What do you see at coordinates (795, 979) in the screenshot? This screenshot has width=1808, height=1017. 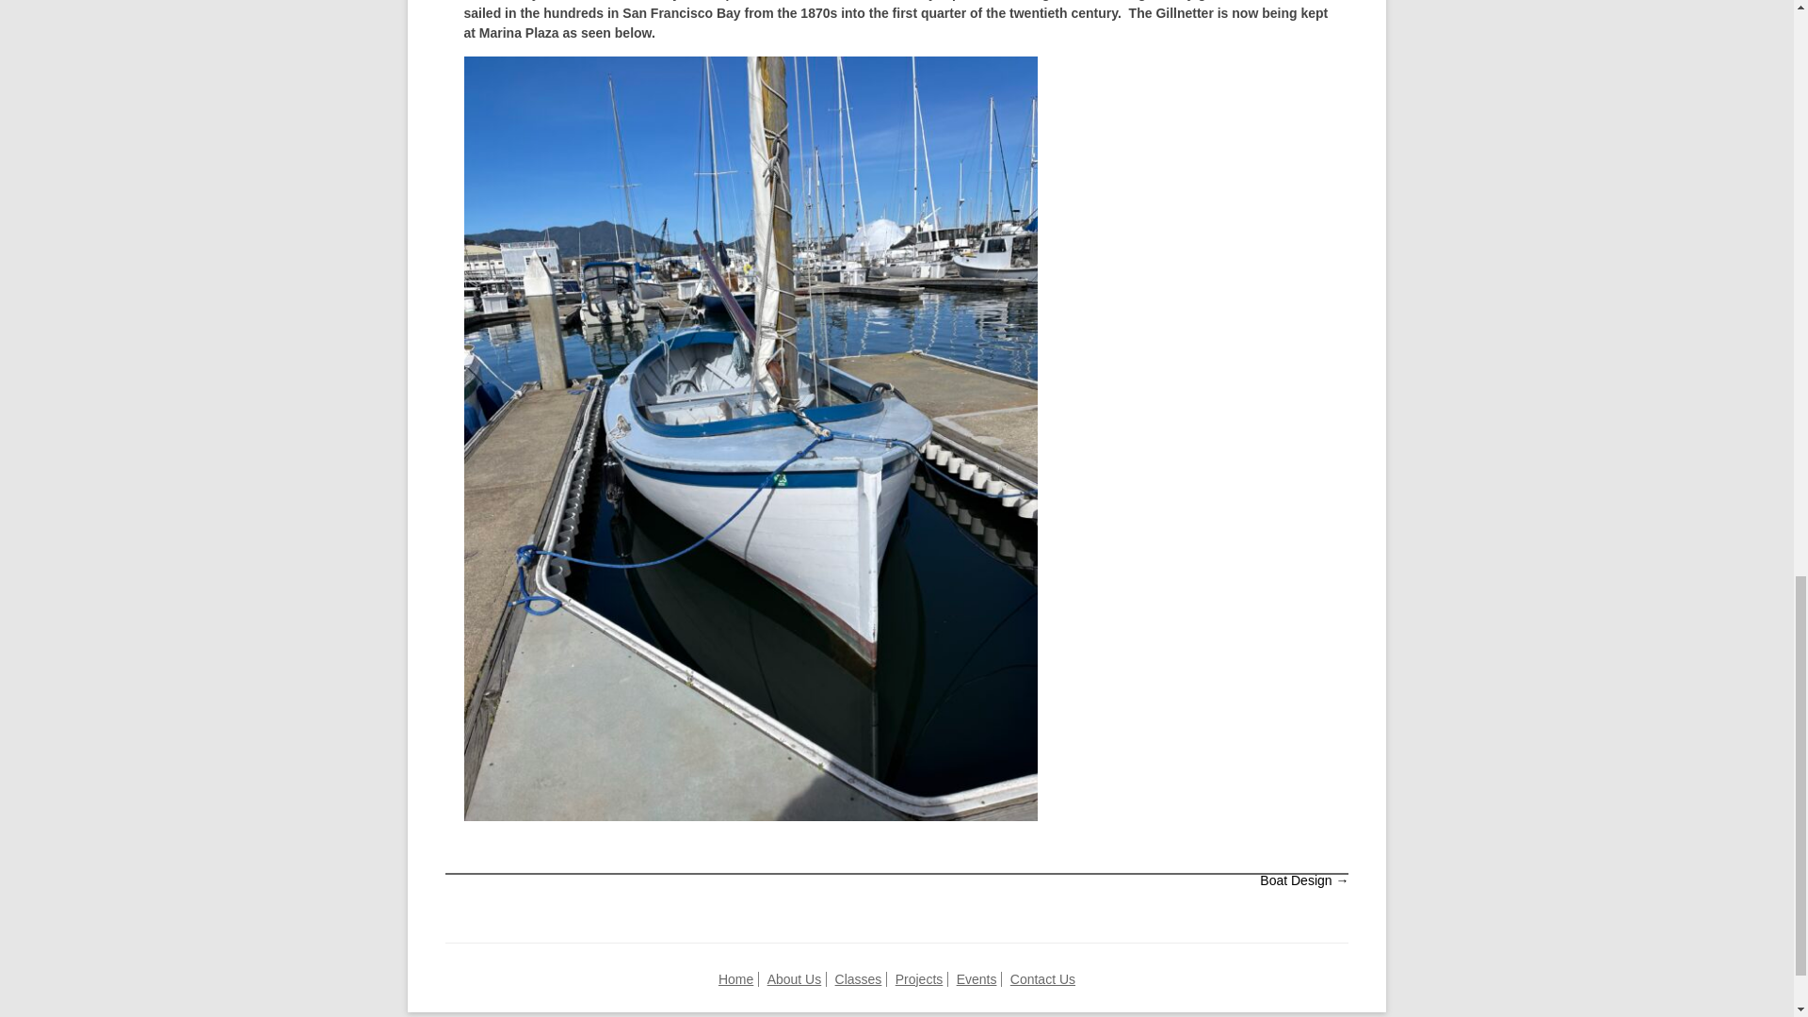 I see `About Us` at bounding box center [795, 979].